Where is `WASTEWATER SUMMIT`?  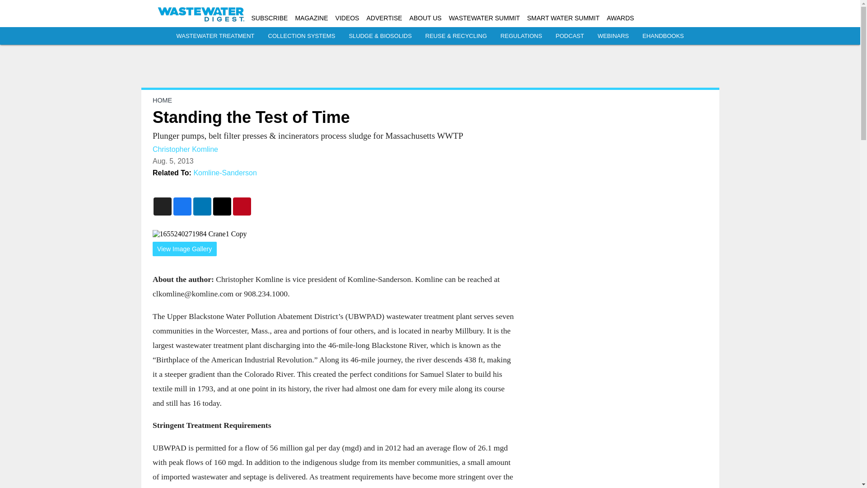 WASTEWATER SUMMIT is located at coordinates (484, 18).